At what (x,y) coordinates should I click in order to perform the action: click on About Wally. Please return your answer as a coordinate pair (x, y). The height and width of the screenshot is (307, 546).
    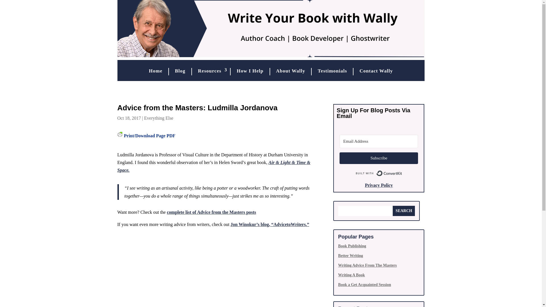
    Looking at the image, I should click on (290, 71).